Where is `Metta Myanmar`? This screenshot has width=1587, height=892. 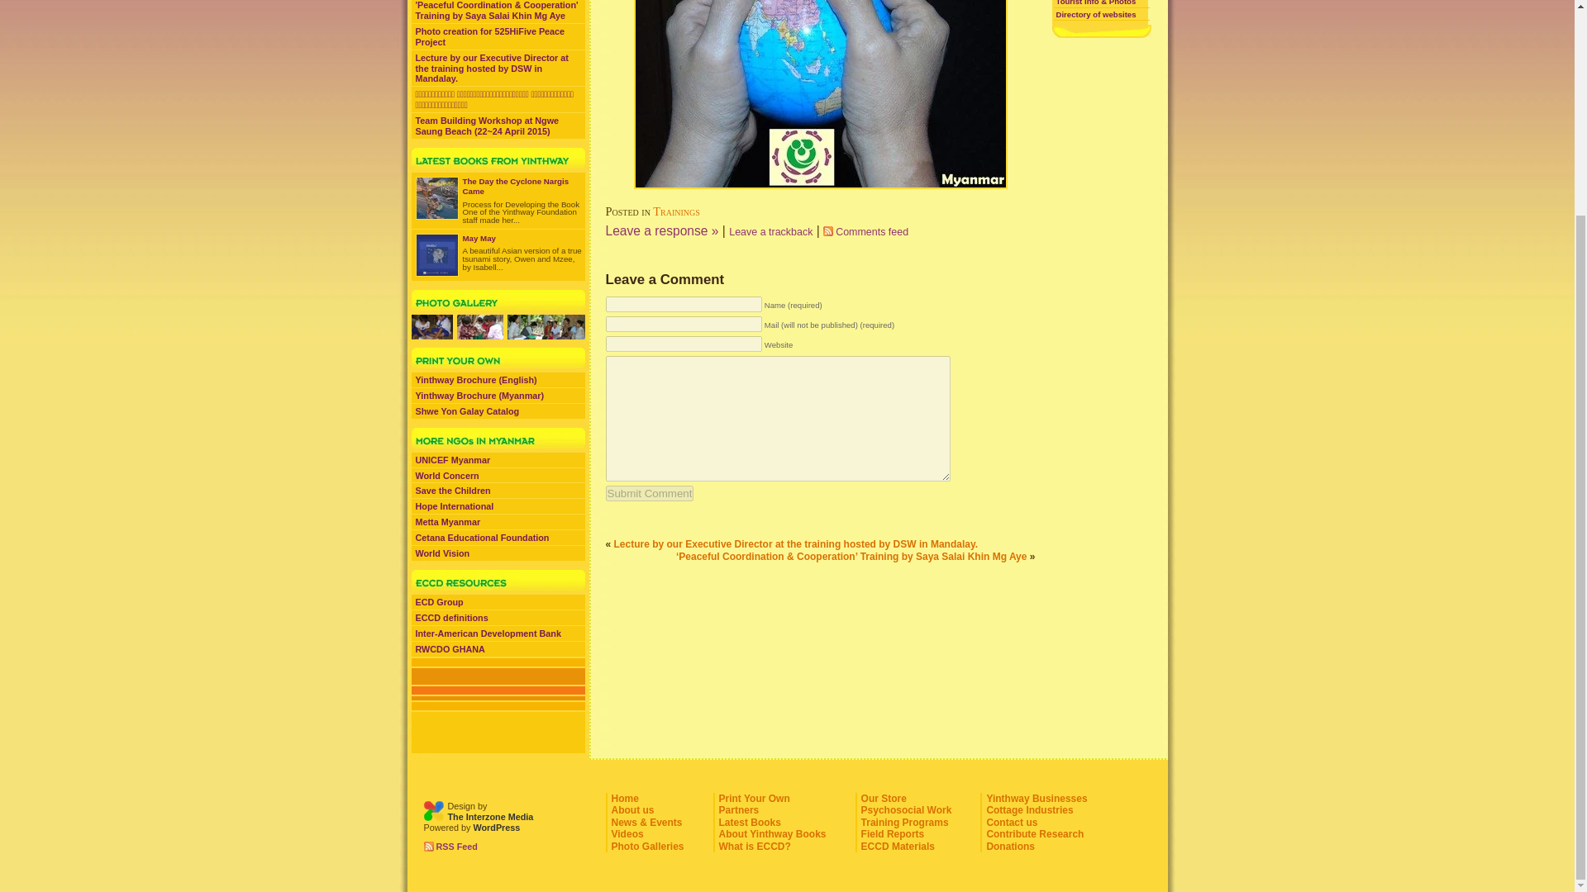 Metta Myanmar is located at coordinates (498, 522).